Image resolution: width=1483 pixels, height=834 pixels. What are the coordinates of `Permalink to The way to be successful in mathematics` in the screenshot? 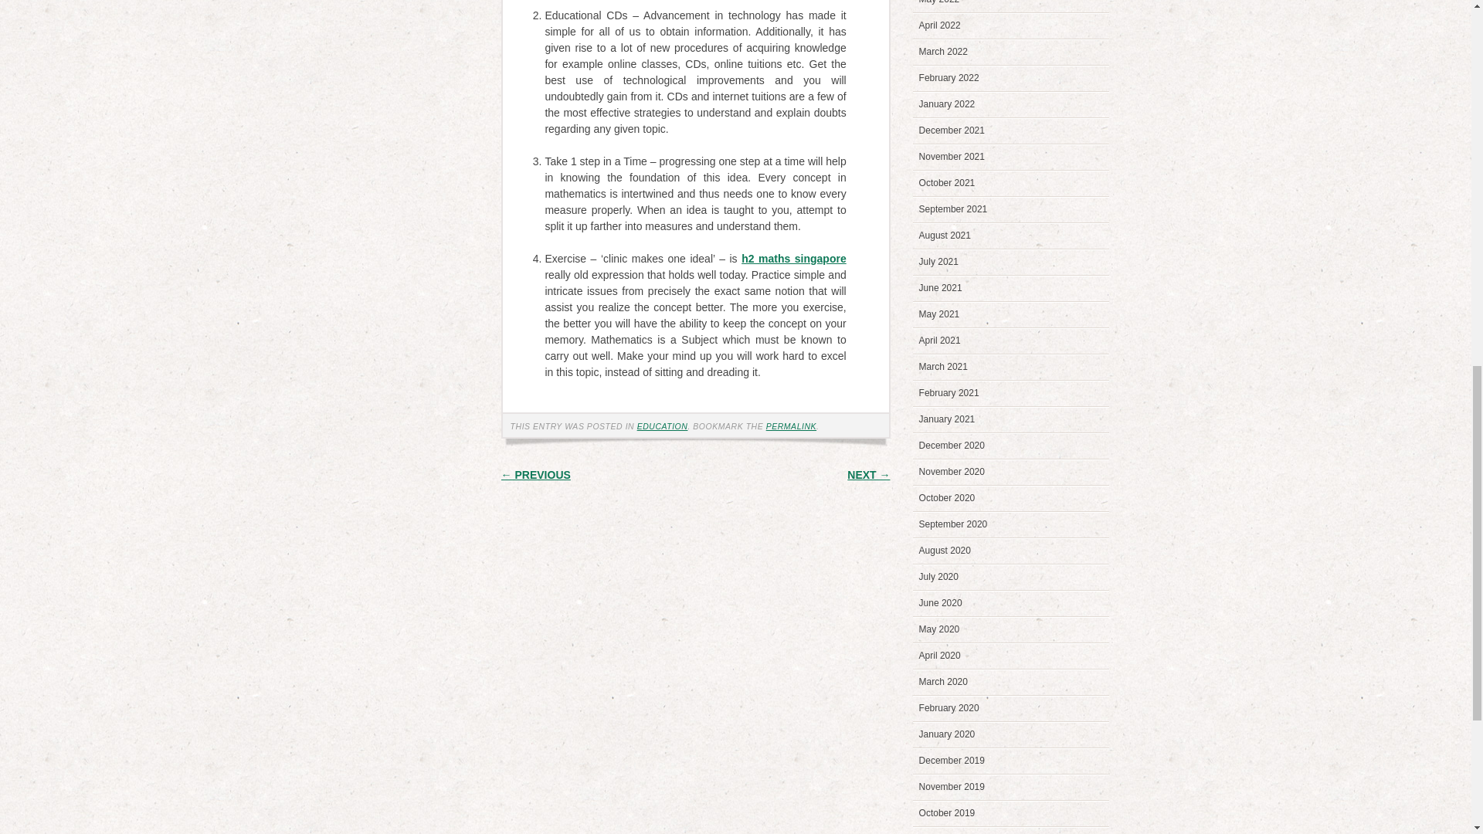 It's located at (791, 426).